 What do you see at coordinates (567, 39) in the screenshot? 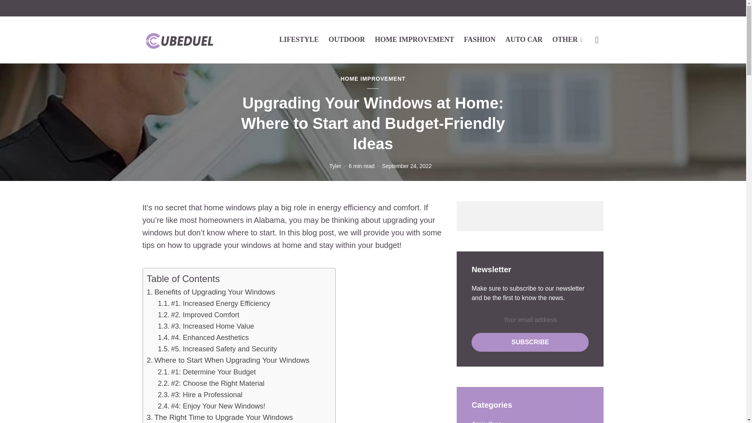
I see `OTHER` at bounding box center [567, 39].